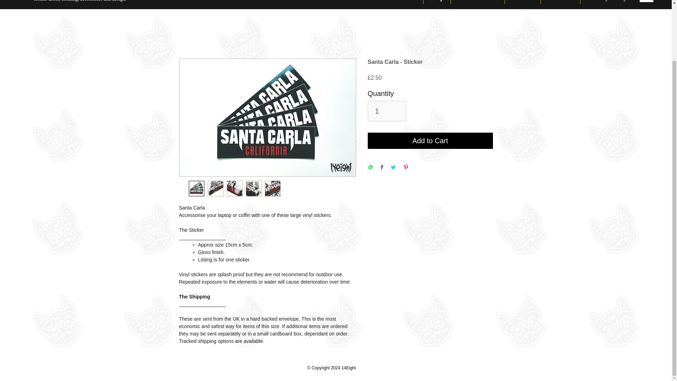 This screenshot has height=381, width=677. Describe the element at coordinates (408, 2) in the screenshot. I see `Home` at that location.